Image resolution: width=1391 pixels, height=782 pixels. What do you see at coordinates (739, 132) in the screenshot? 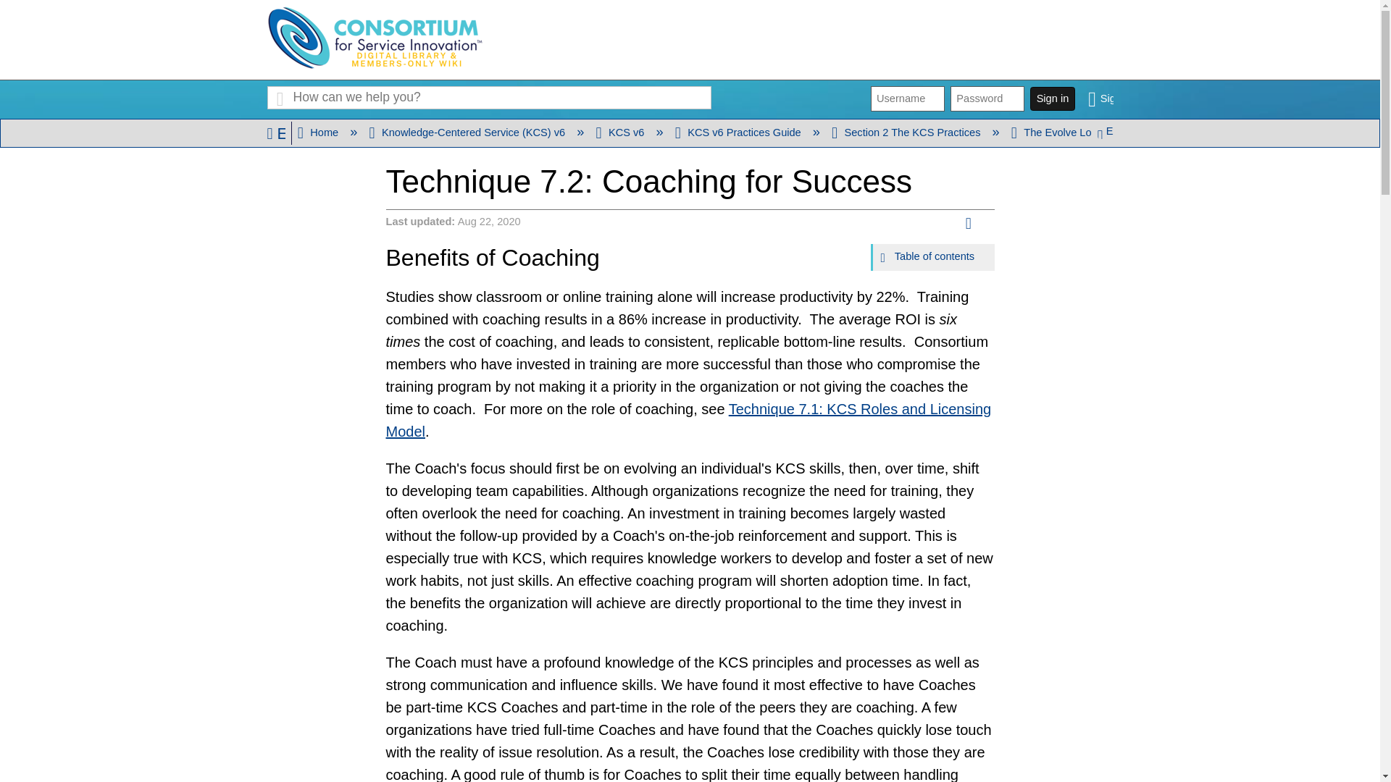
I see `KCS v6 Practices Guide` at bounding box center [739, 132].